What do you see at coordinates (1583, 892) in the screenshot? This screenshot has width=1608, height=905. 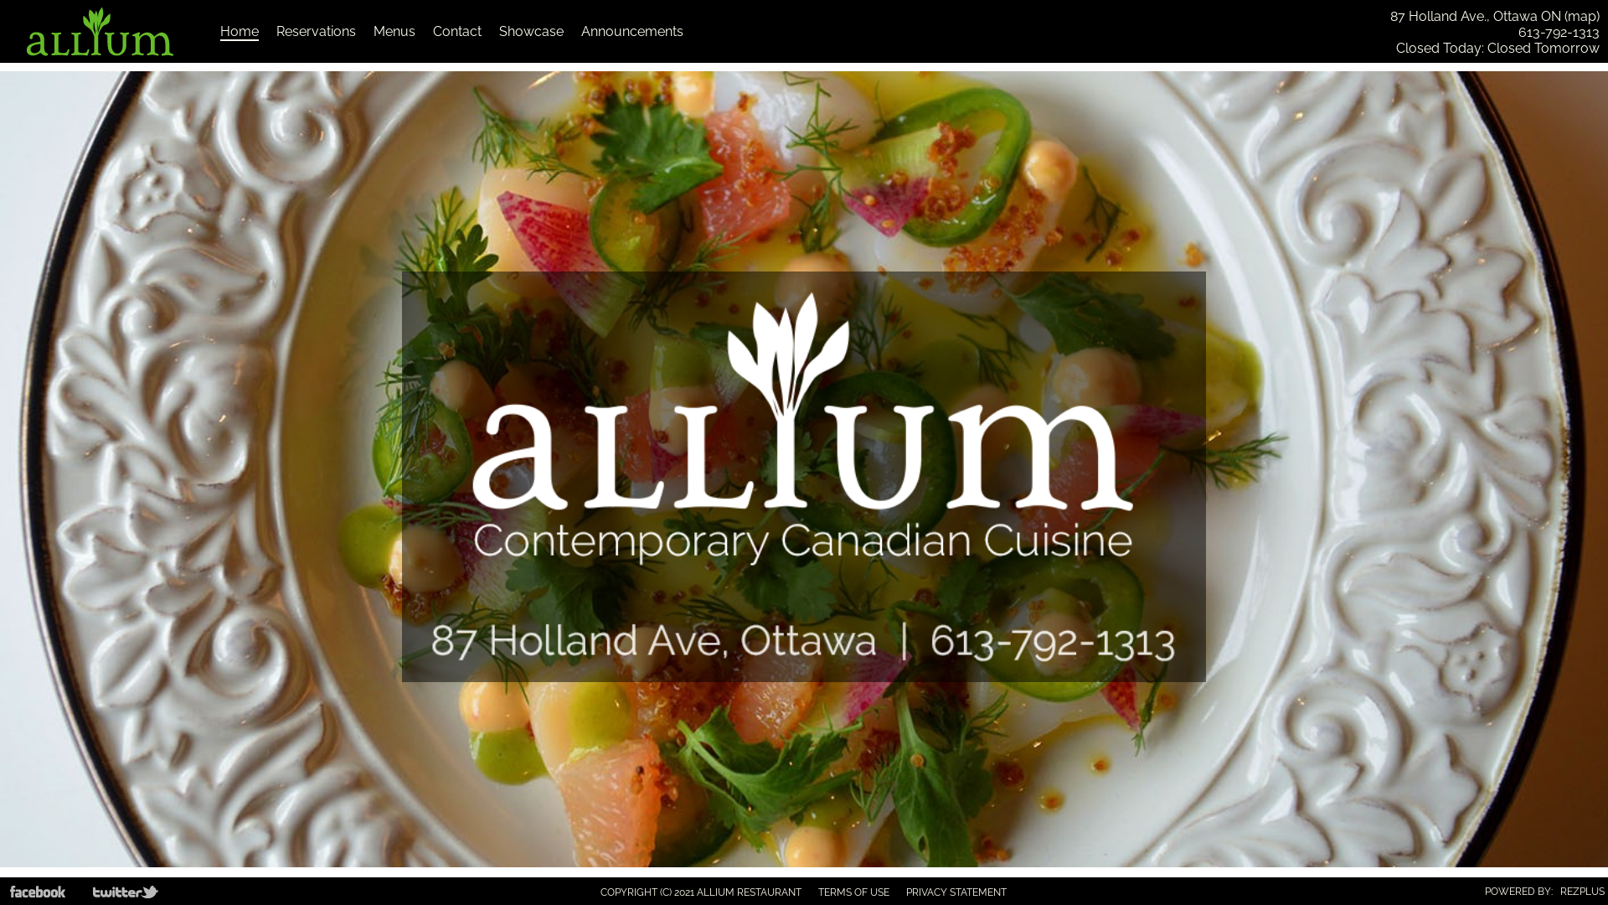 I see `REZPLUS` at bounding box center [1583, 892].